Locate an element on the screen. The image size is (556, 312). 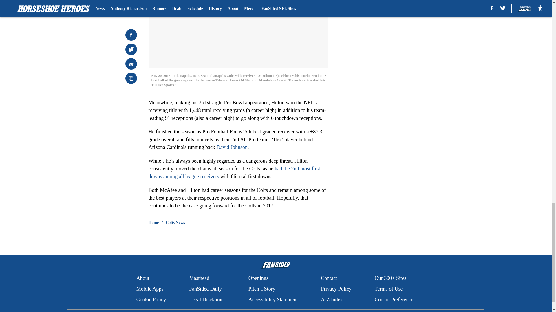
Openings is located at coordinates (258, 278).